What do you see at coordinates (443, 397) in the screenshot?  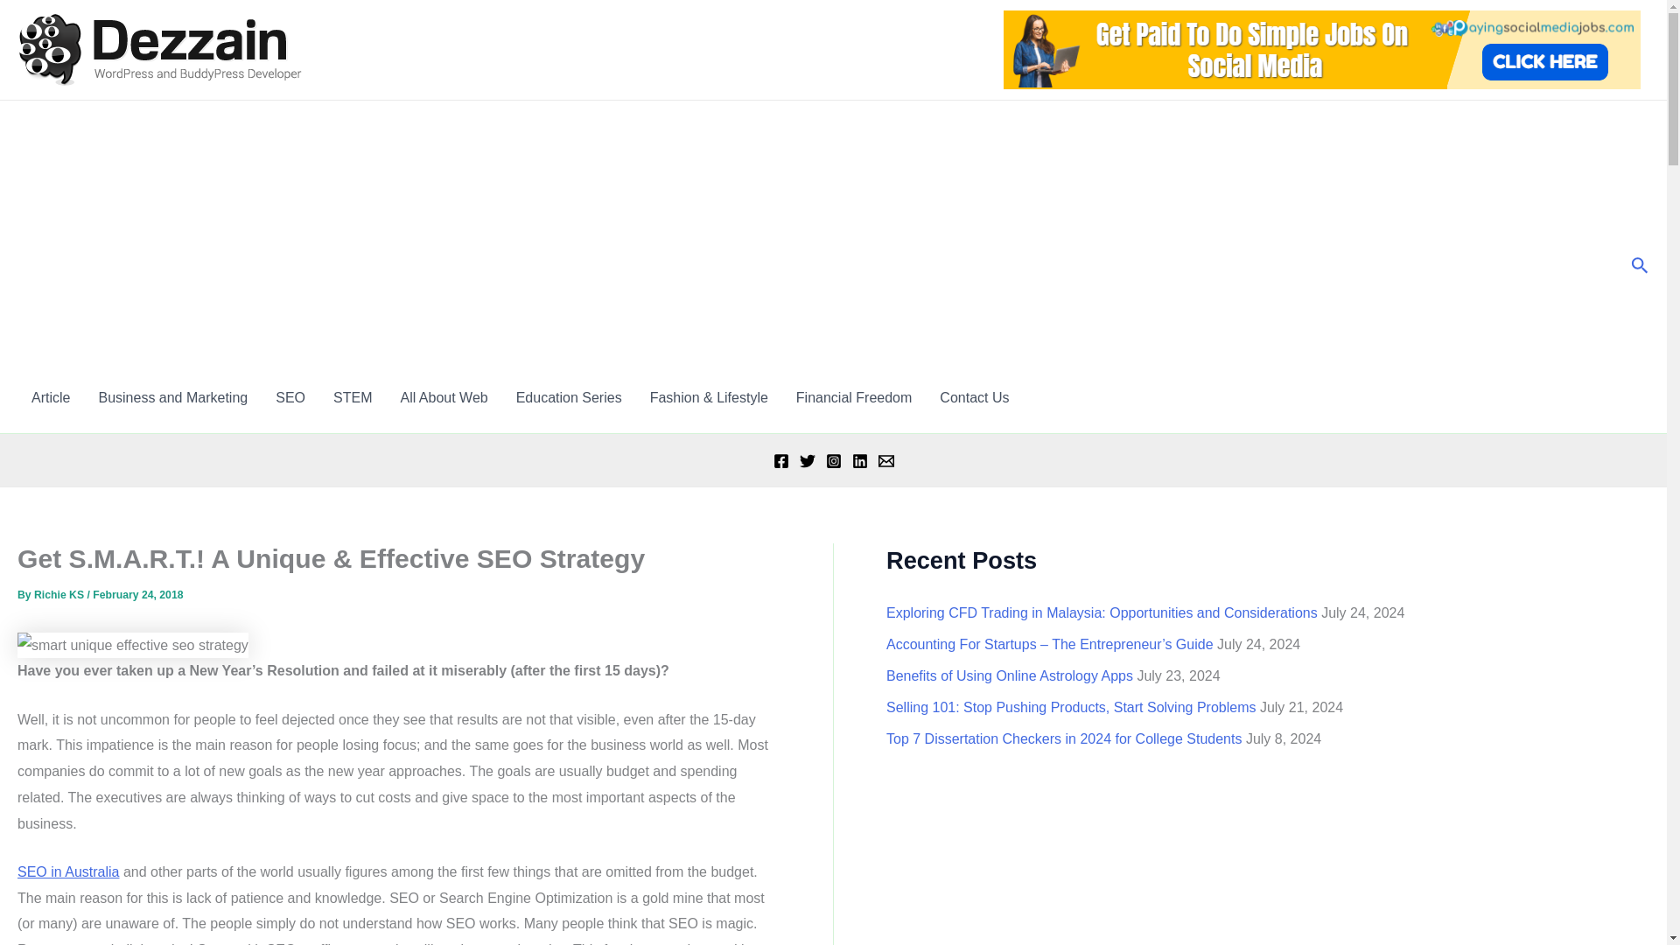 I see `All About Web` at bounding box center [443, 397].